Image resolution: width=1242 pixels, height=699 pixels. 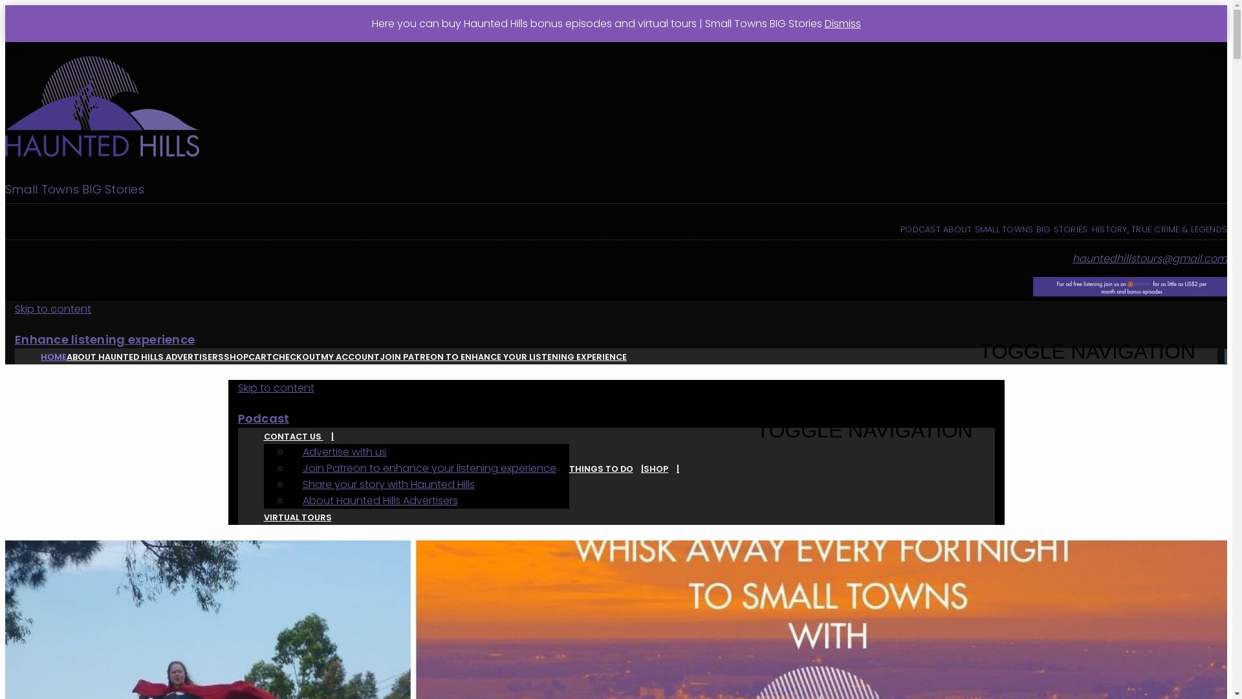 I want to click on MY ACCOUNT, so click(x=351, y=357).